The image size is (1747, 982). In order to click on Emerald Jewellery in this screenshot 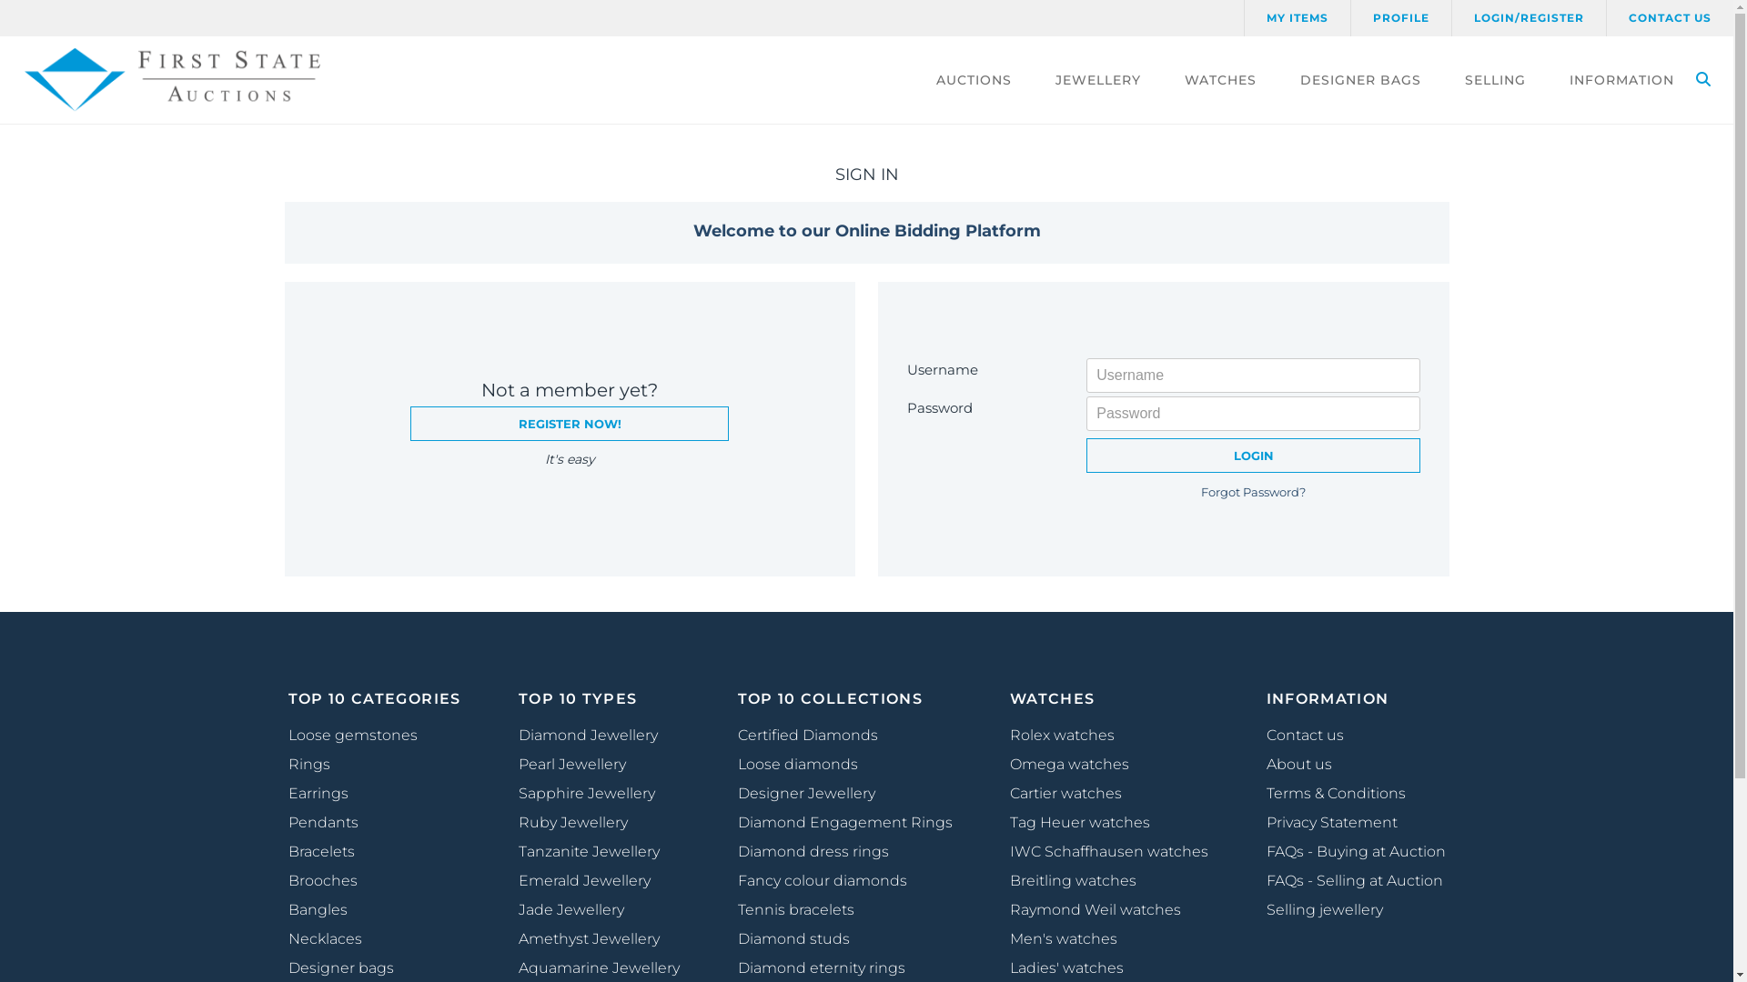, I will do `click(599, 881)`.